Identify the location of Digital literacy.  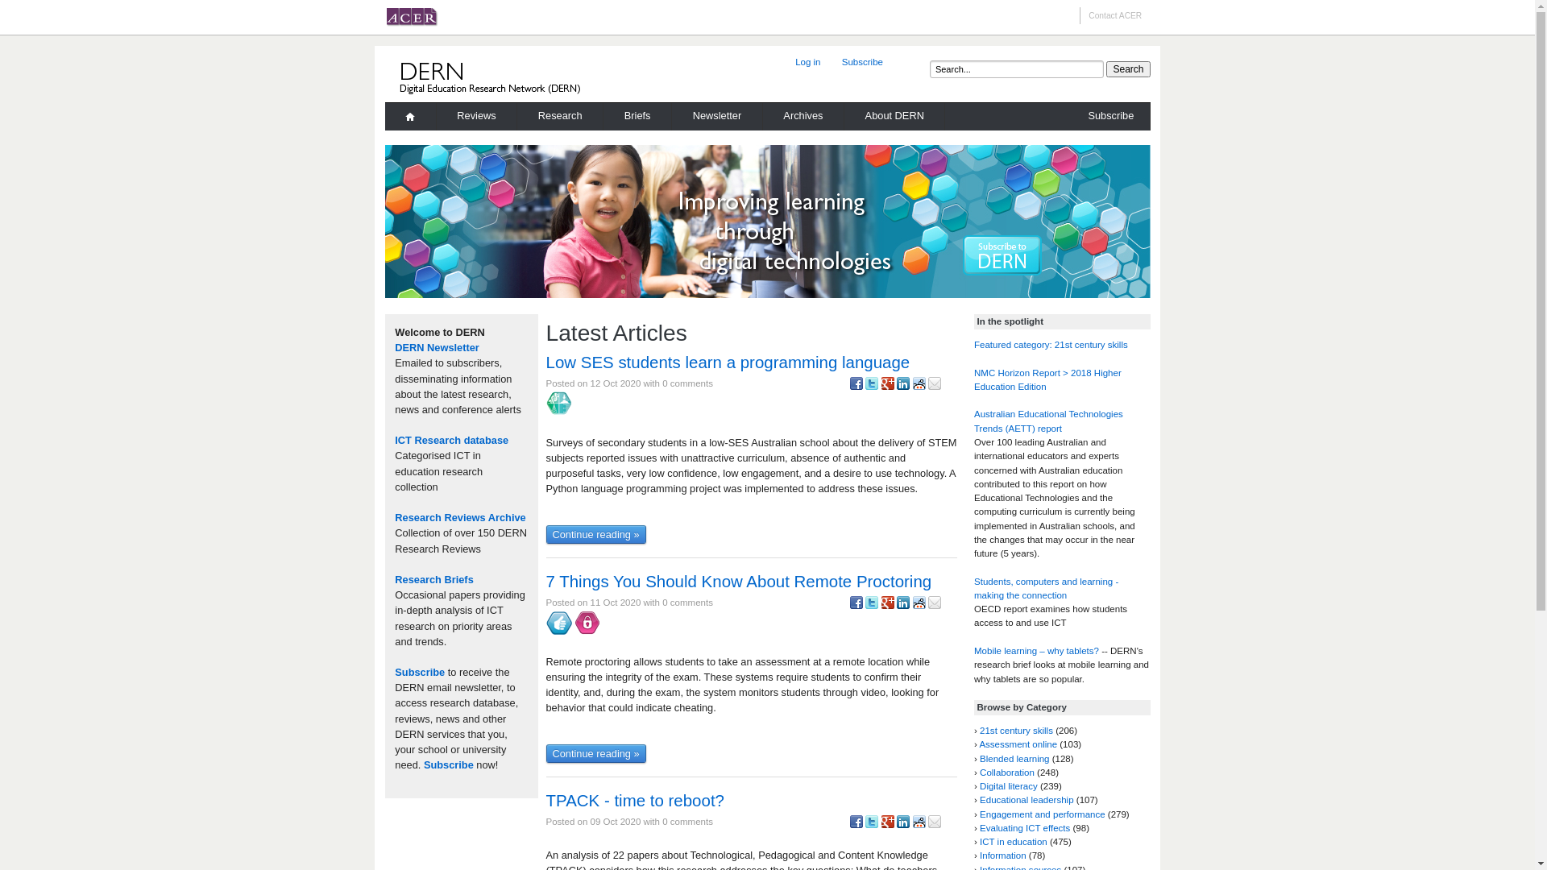
(1009, 786).